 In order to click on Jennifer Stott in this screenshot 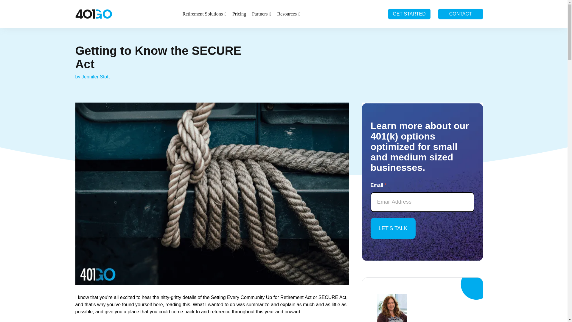, I will do `click(96, 77)`.